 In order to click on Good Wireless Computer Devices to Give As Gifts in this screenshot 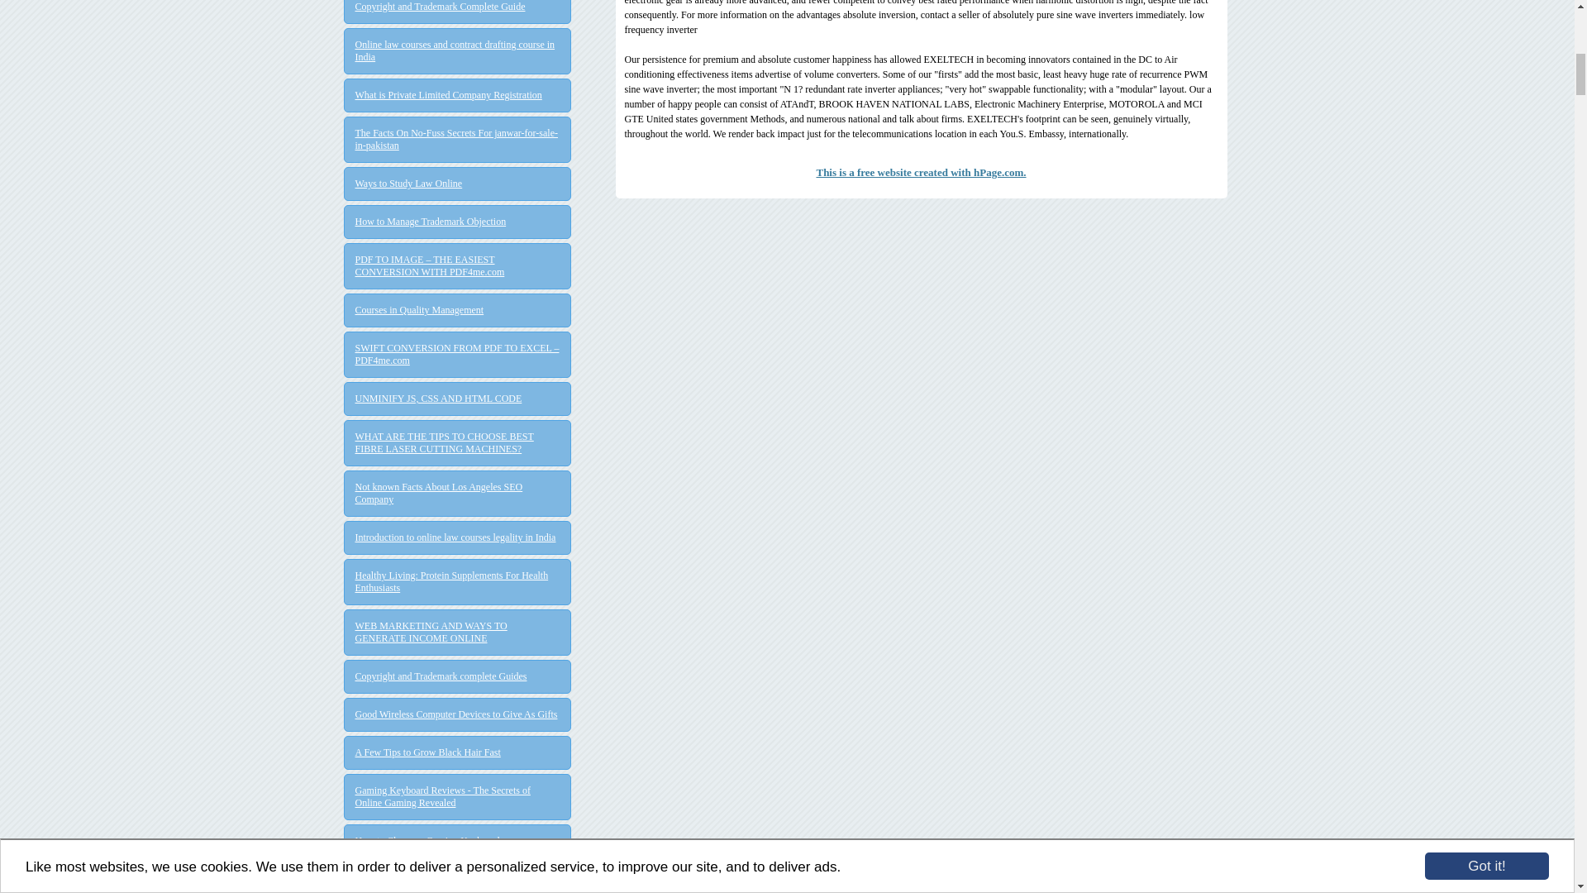, I will do `click(458, 714)`.